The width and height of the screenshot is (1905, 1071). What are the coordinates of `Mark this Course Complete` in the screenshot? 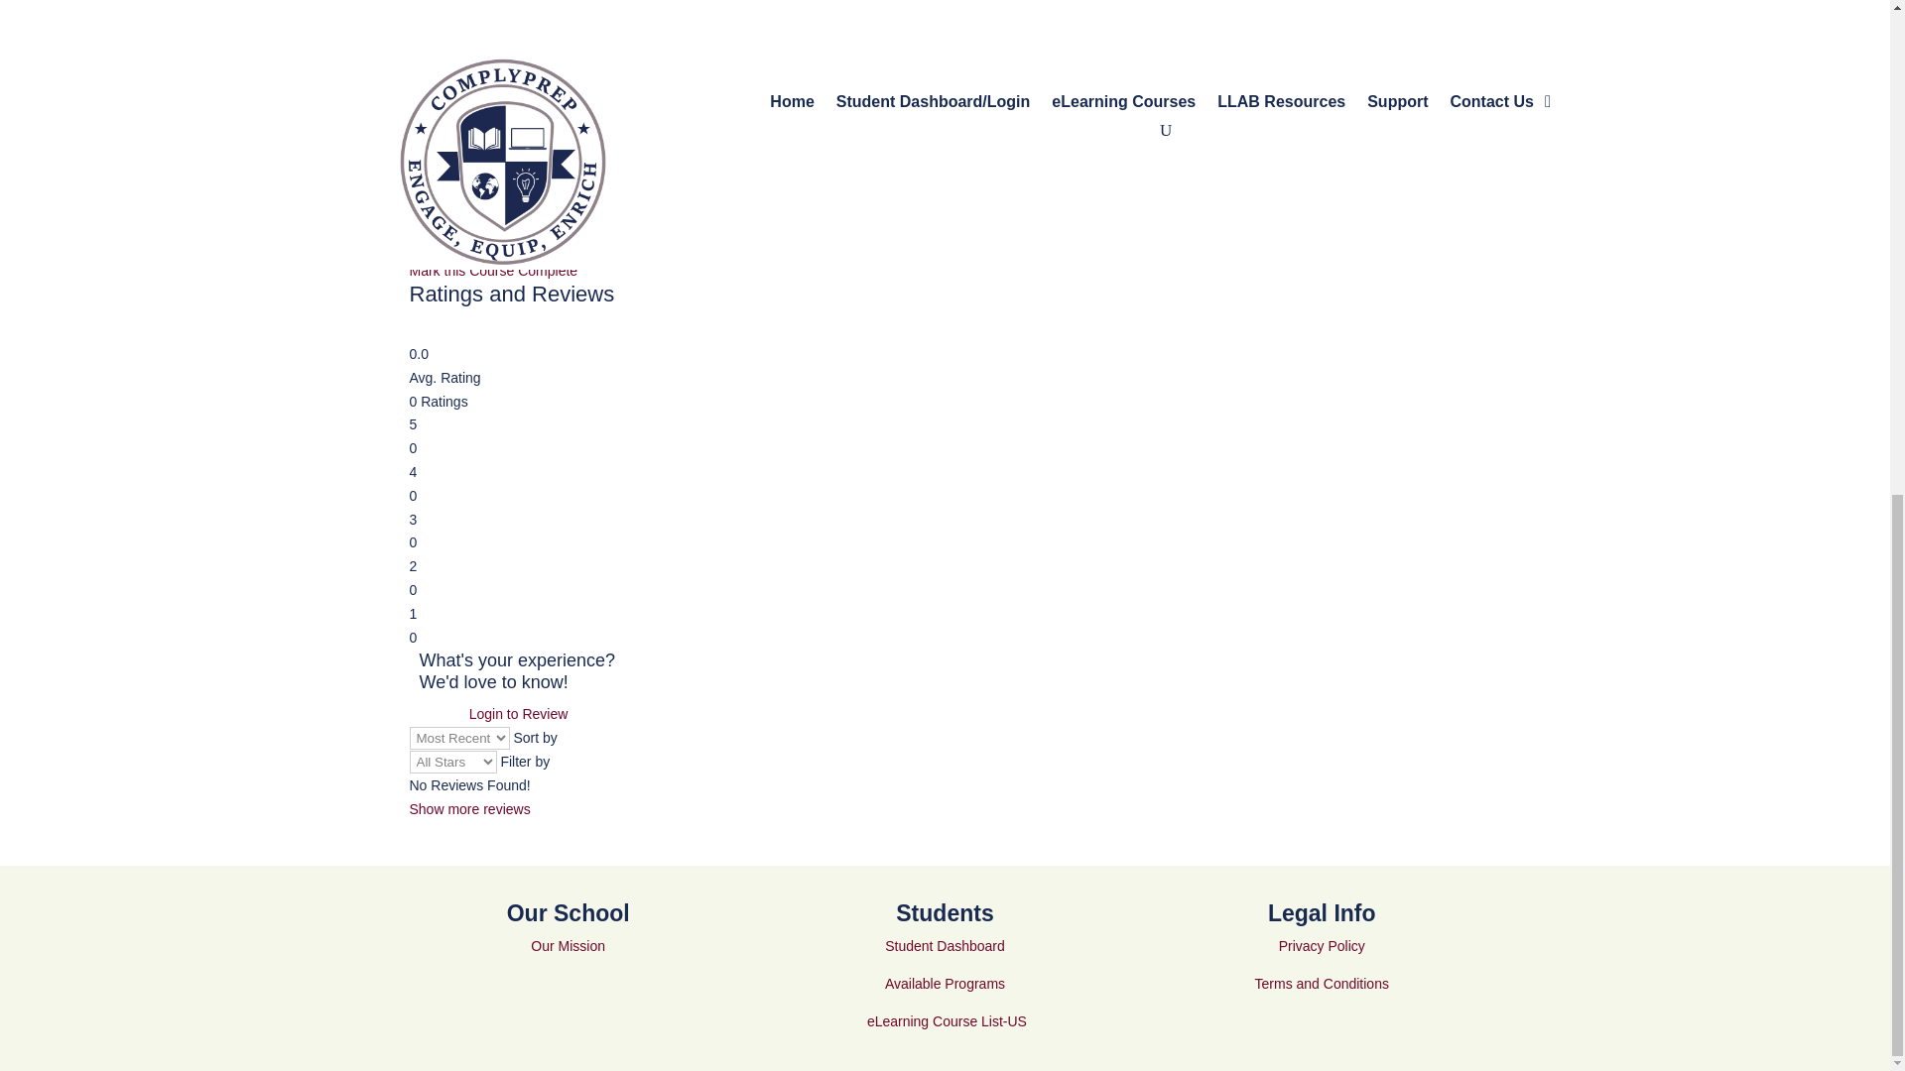 It's located at (945, 260).